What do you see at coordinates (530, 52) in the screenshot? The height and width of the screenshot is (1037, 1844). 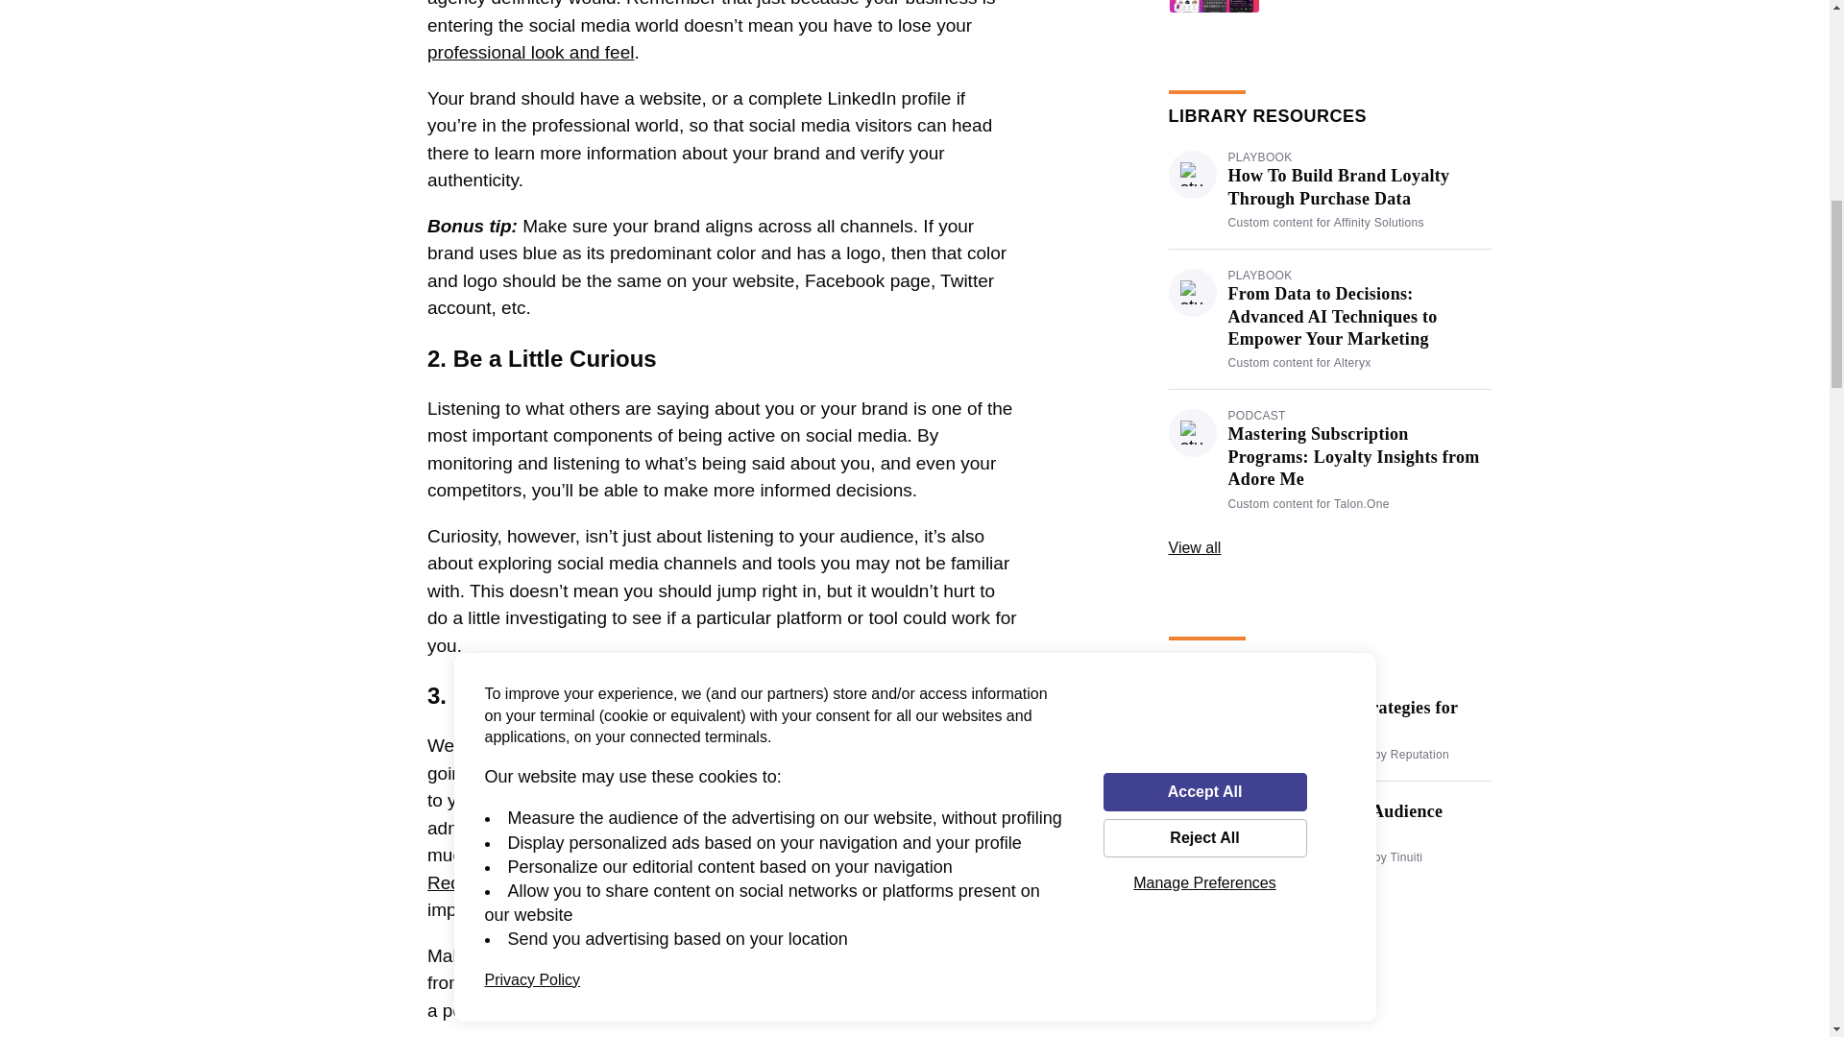 I see `professional look and feel` at bounding box center [530, 52].